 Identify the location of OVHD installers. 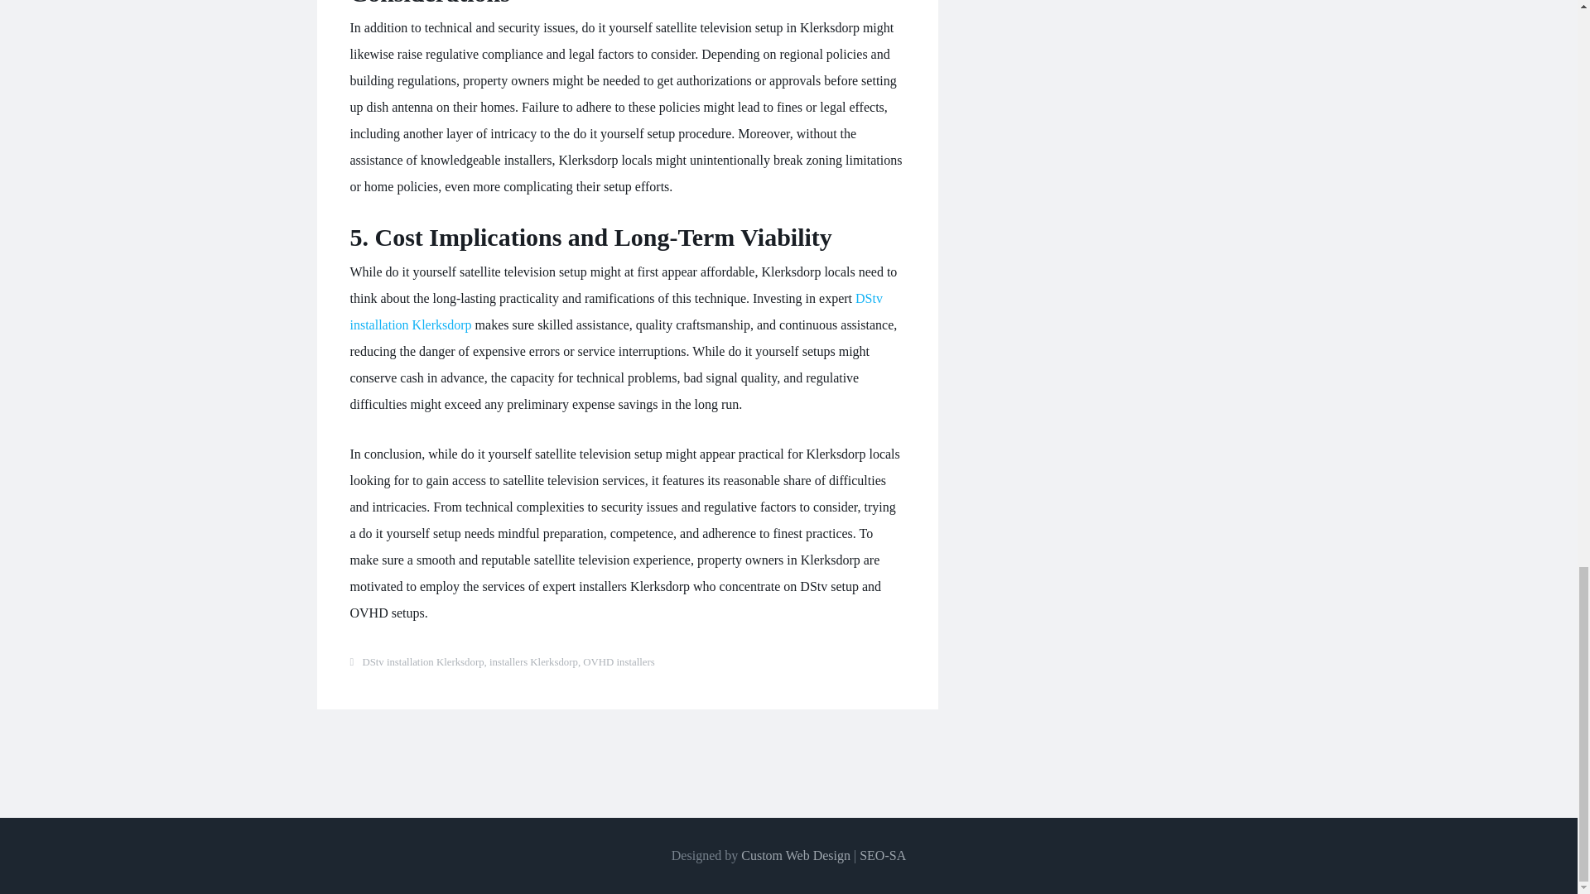
(618, 661).